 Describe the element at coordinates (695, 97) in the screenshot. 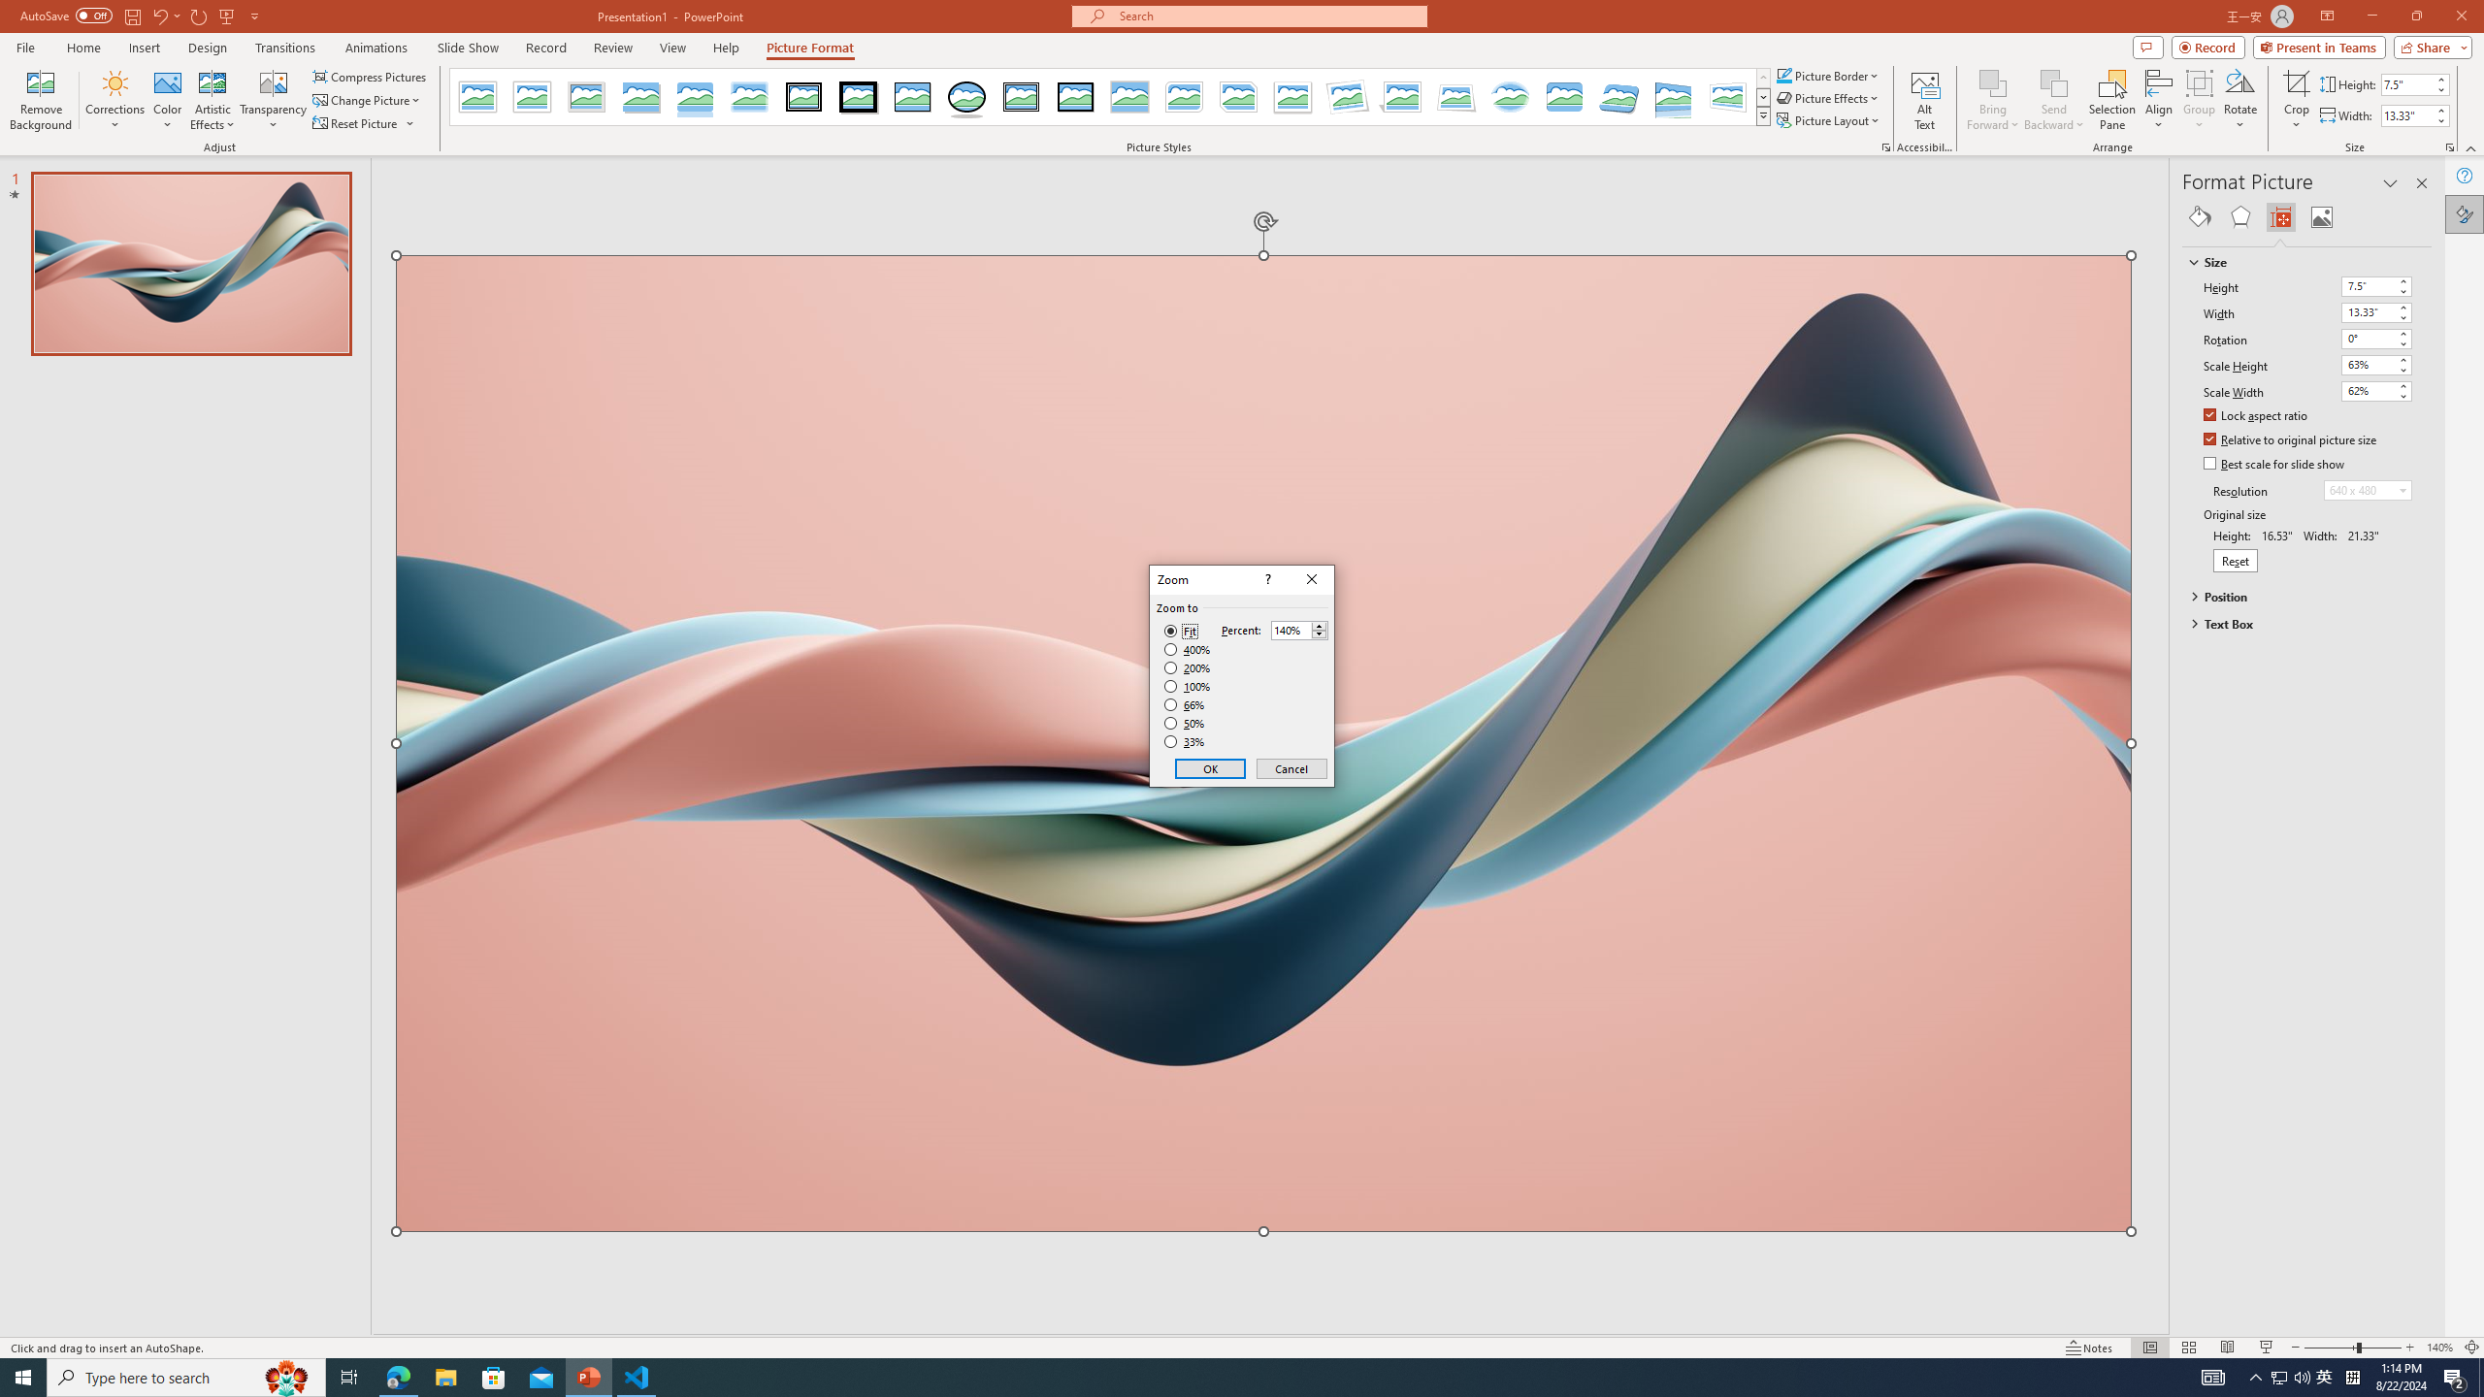

I see `Reflected Rounded Rectangle` at that location.